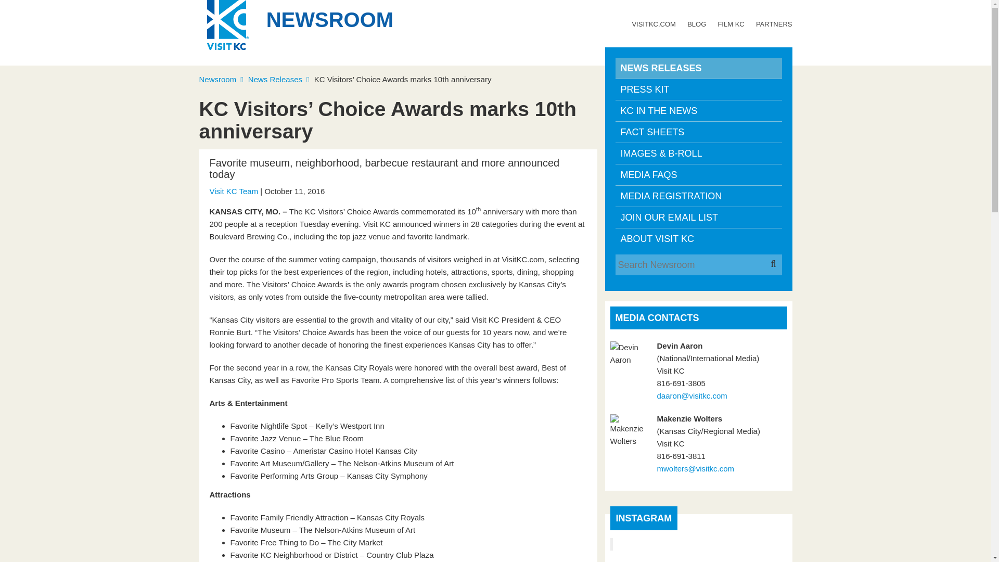  Describe the element at coordinates (696, 24) in the screenshot. I see `BLOG` at that location.